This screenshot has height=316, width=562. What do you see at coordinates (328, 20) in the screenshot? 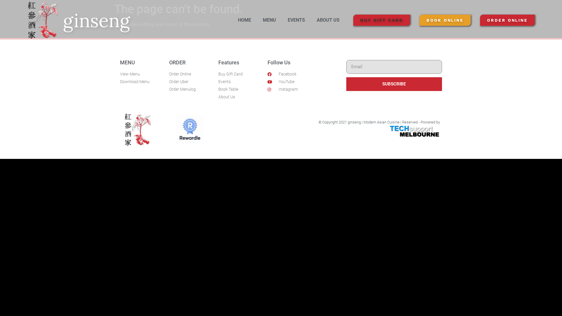
I see `ABOUT US` at bounding box center [328, 20].